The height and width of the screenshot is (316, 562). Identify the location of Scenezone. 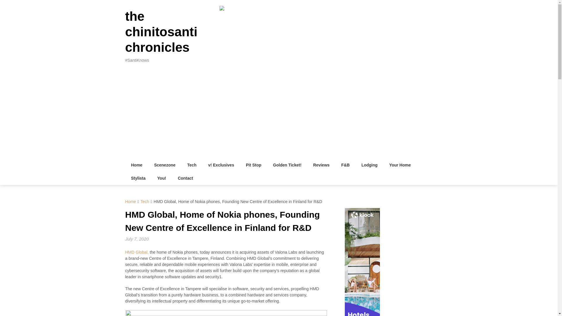
(165, 165).